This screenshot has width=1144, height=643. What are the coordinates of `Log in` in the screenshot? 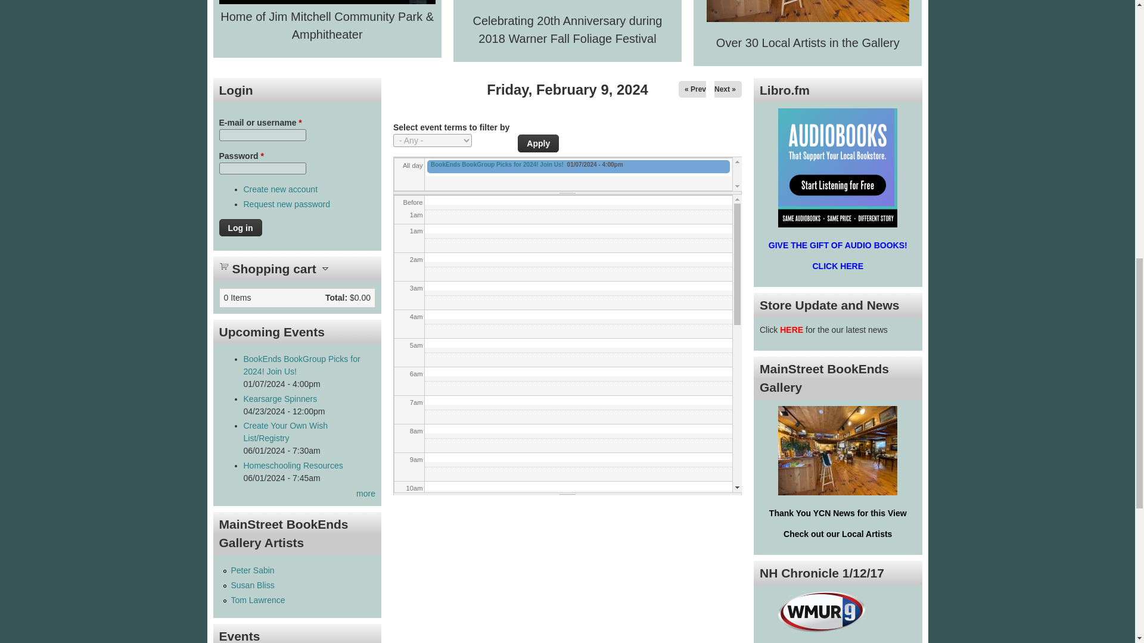 It's located at (241, 227).